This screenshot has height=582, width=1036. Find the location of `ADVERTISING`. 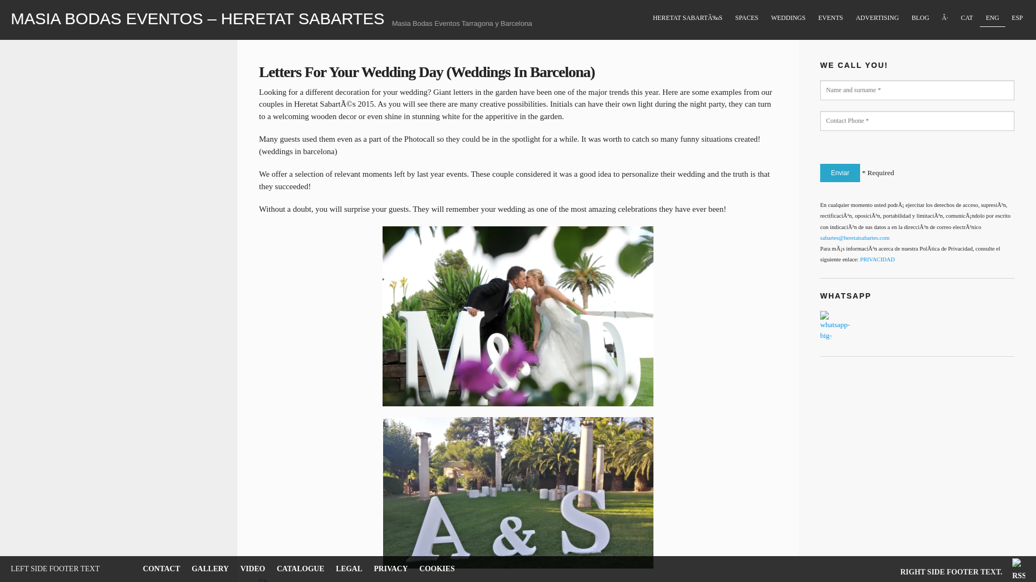

ADVERTISING is located at coordinates (877, 18).